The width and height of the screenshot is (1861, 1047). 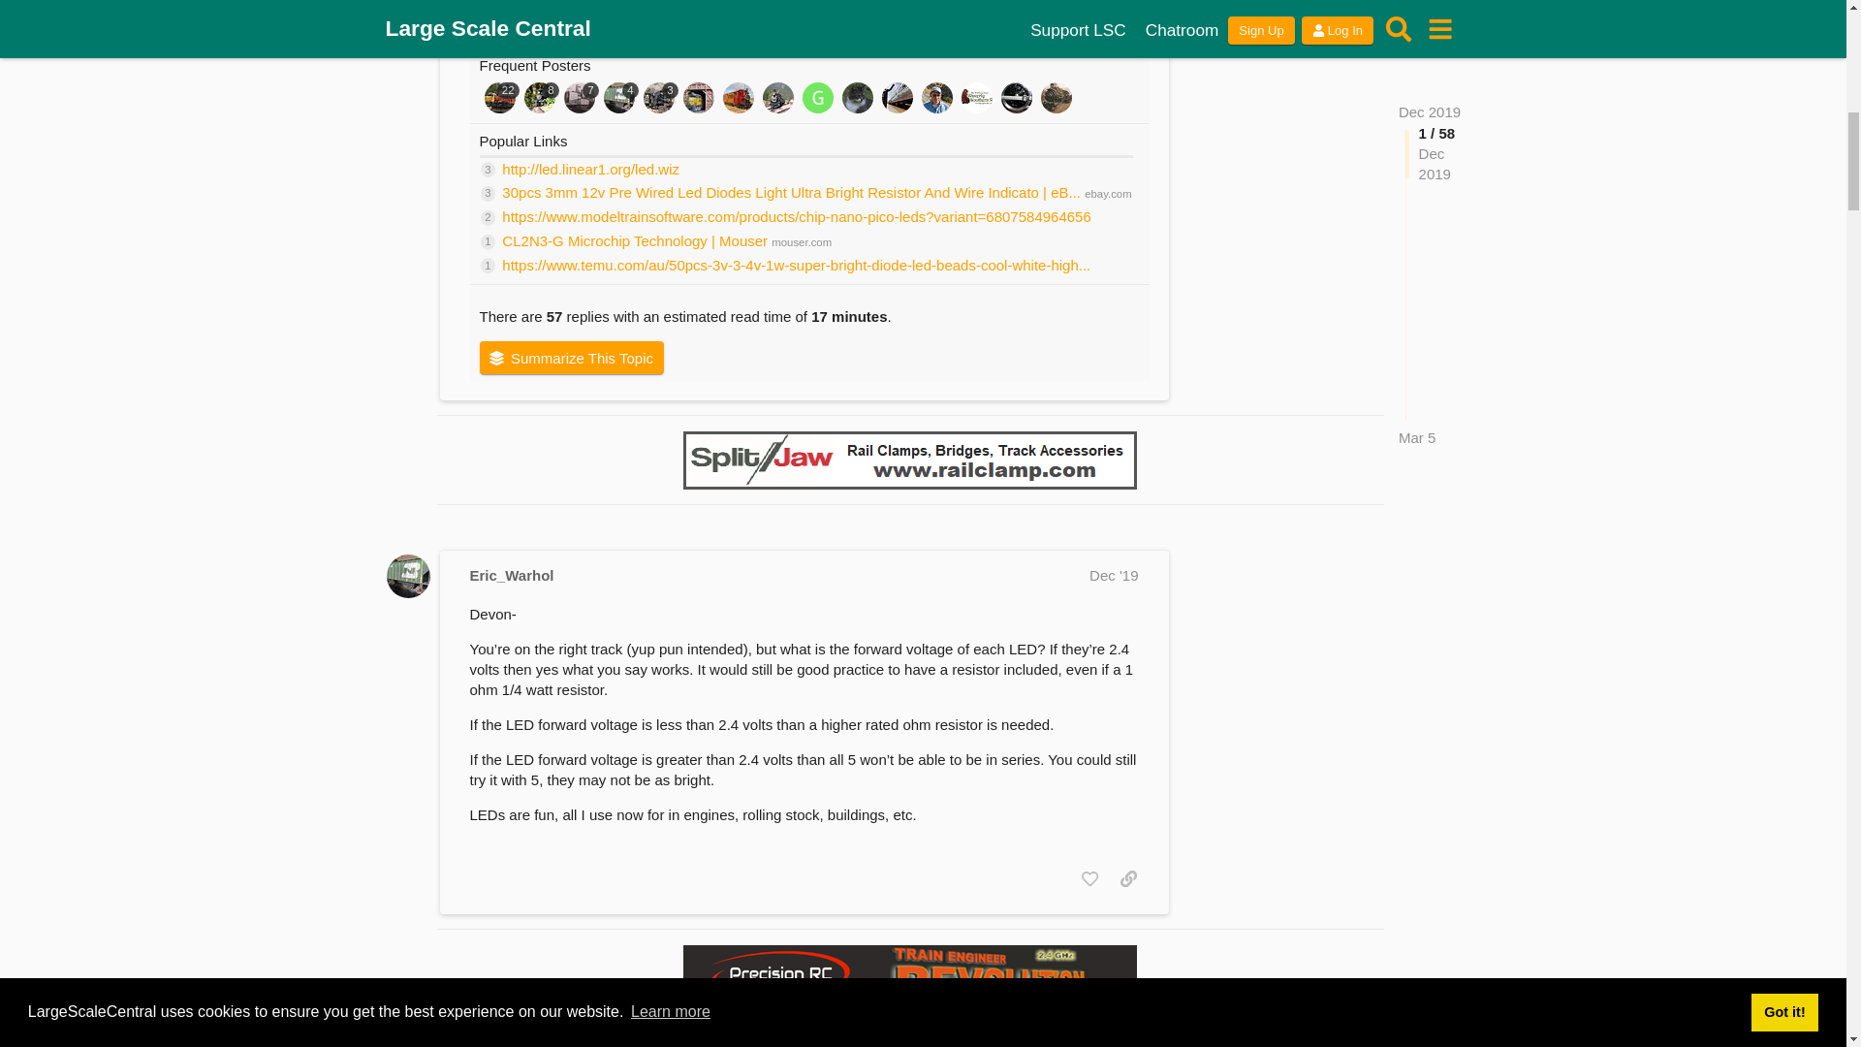 What do you see at coordinates (489, 29) in the screenshot?
I see `Devon Sinsley` at bounding box center [489, 29].